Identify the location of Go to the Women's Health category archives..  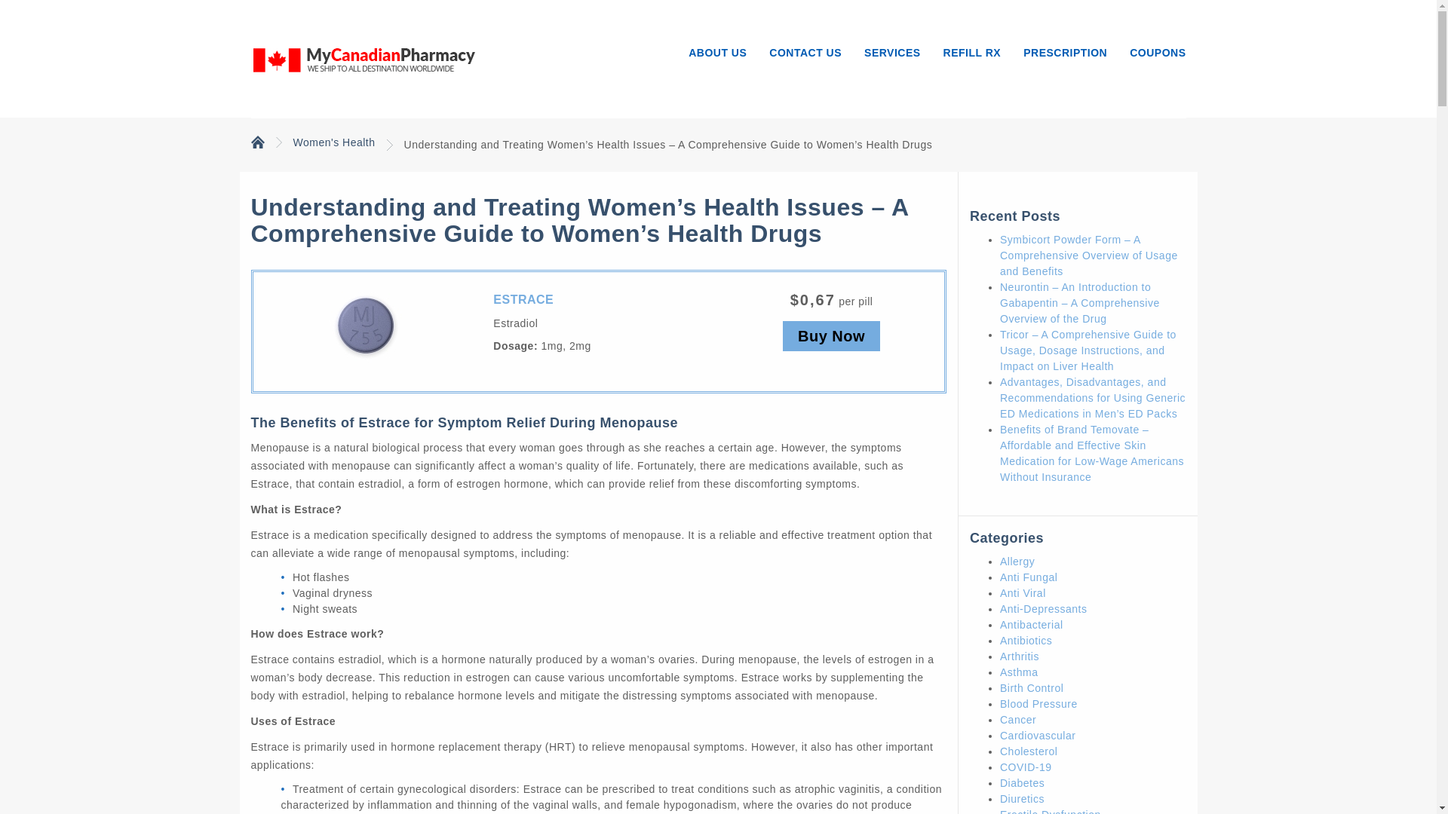
(333, 142).